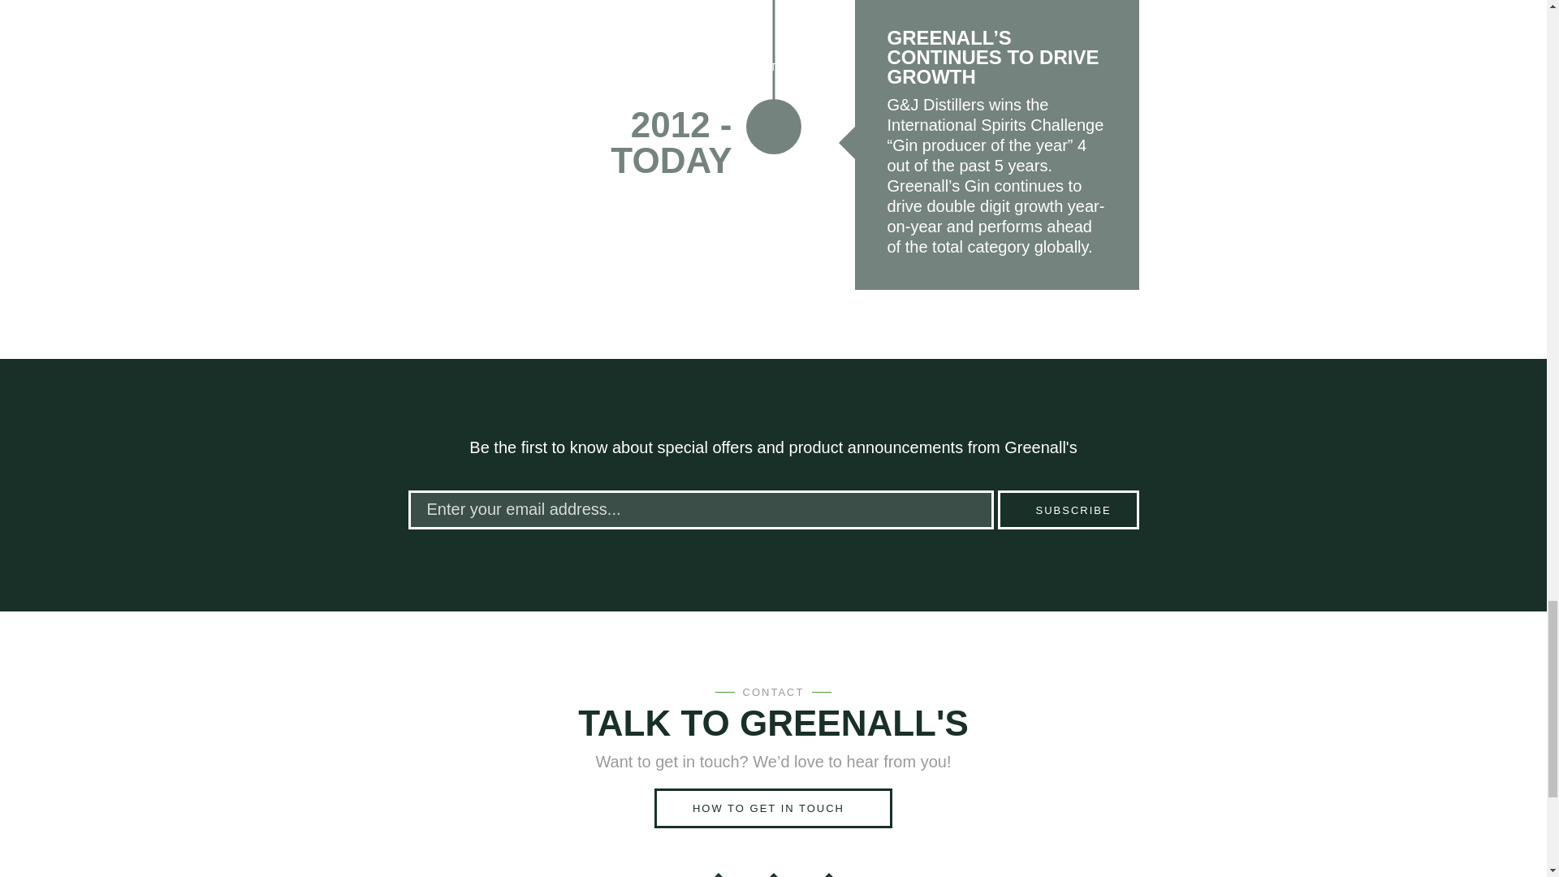  What do you see at coordinates (1067, 510) in the screenshot?
I see `Subscribe` at bounding box center [1067, 510].